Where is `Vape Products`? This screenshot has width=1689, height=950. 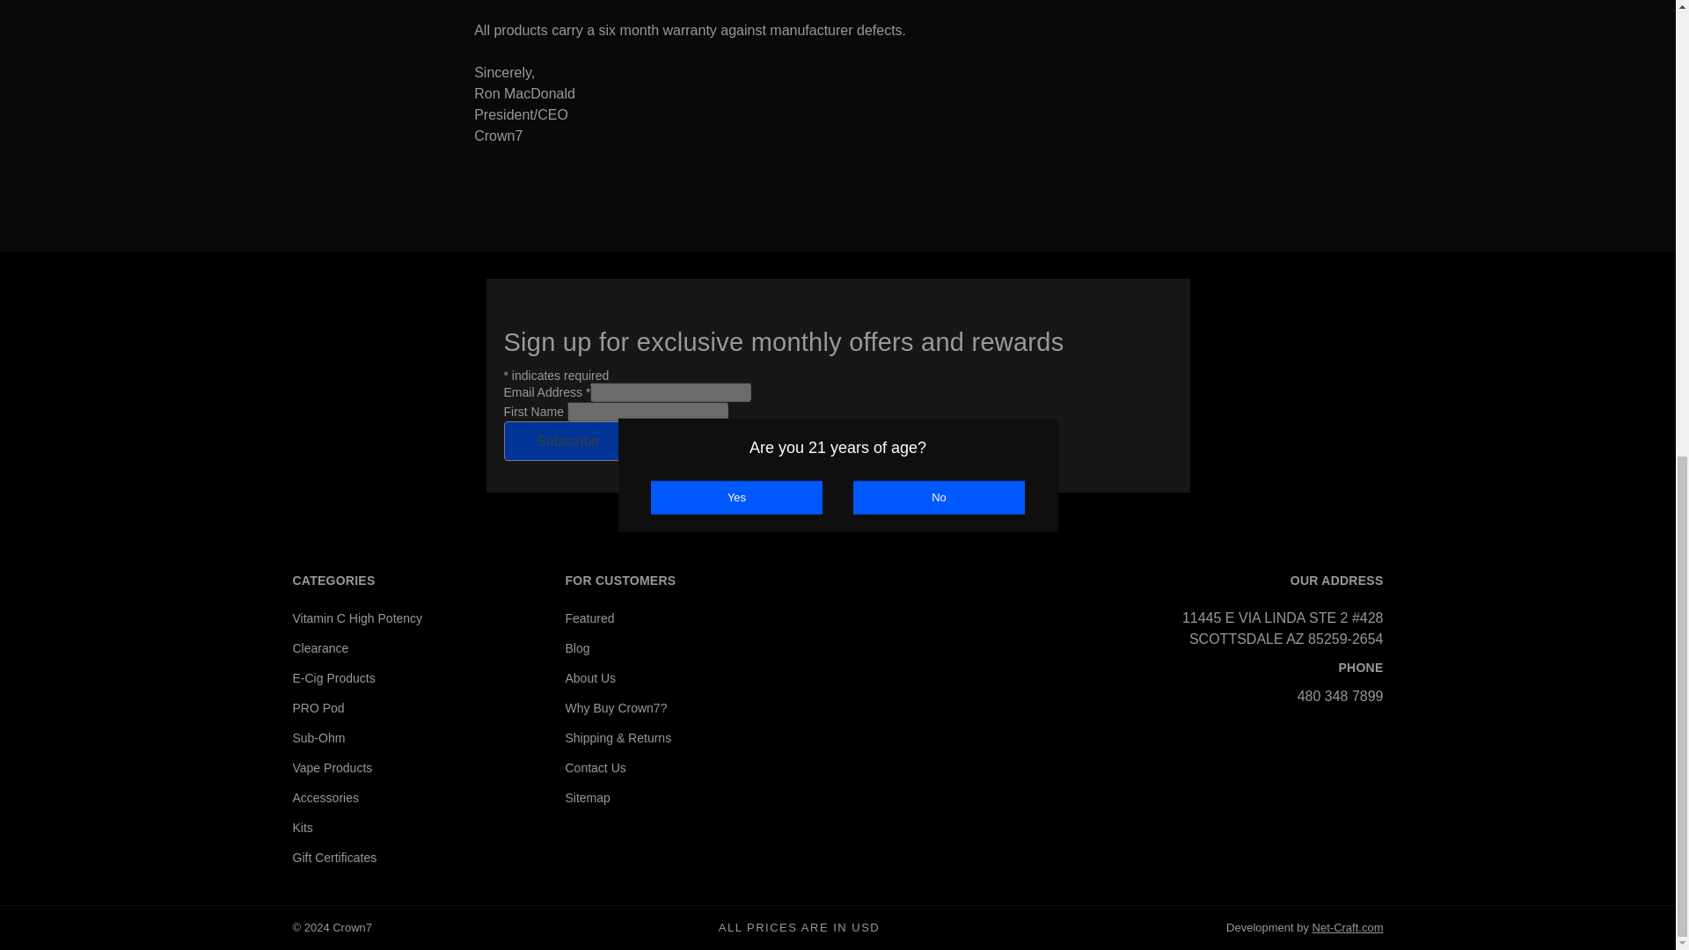 Vape Products is located at coordinates (332, 768).